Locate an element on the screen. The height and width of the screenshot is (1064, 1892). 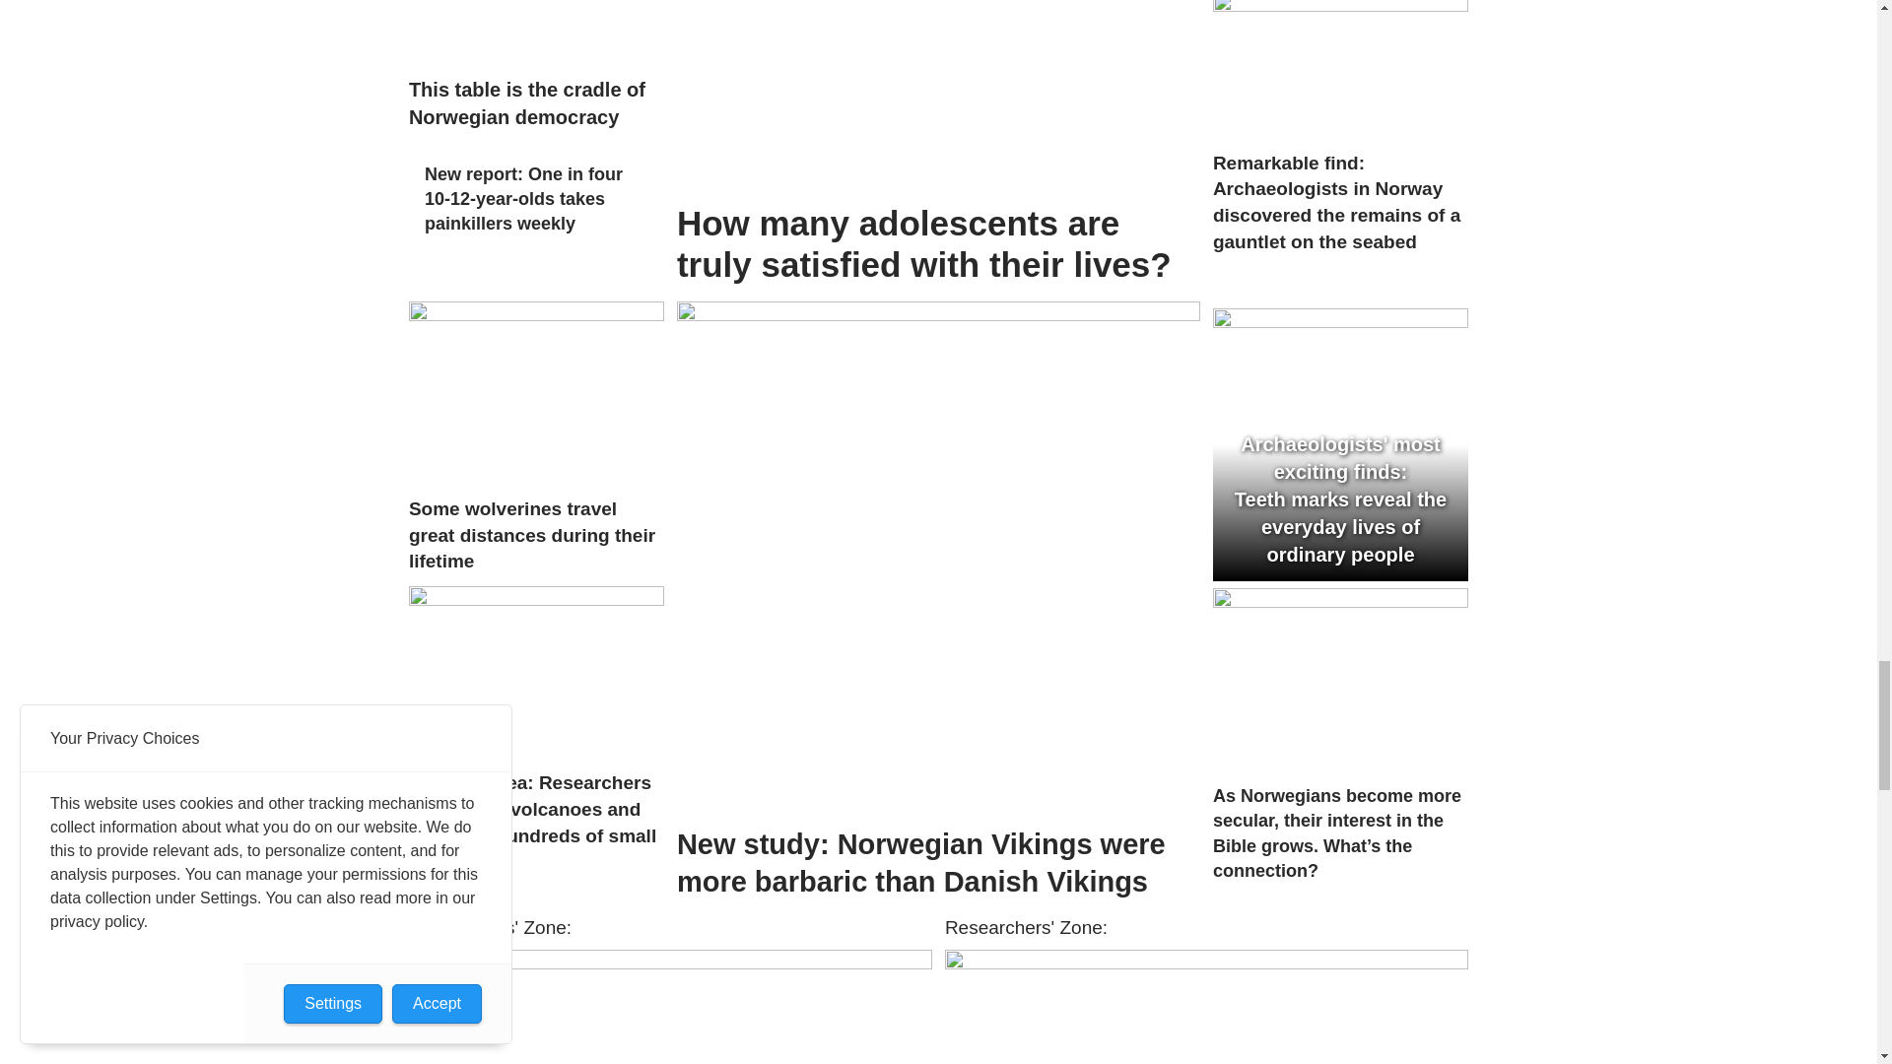
How many adolescents are truly satisfied with their lives? is located at coordinates (938, 95).